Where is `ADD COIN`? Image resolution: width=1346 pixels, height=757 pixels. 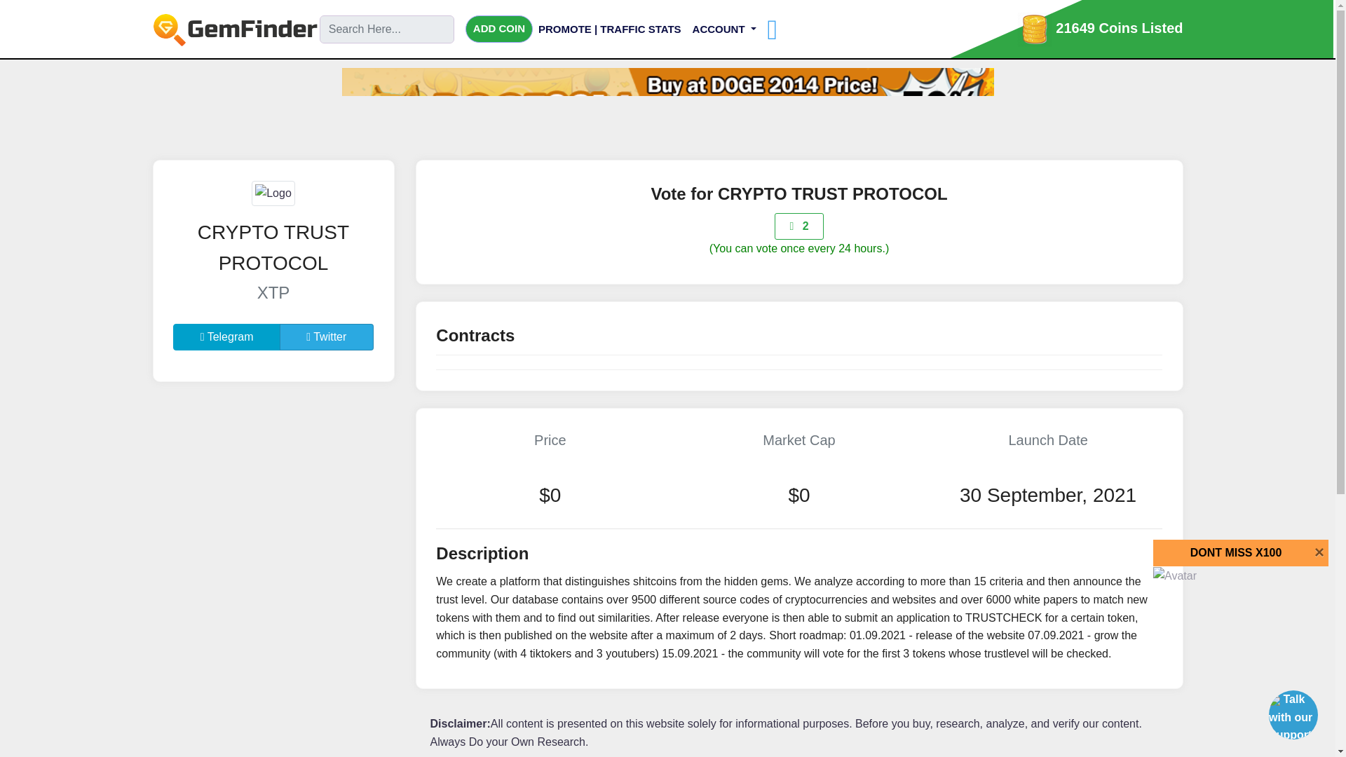
ADD COIN is located at coordinates (499, 28).